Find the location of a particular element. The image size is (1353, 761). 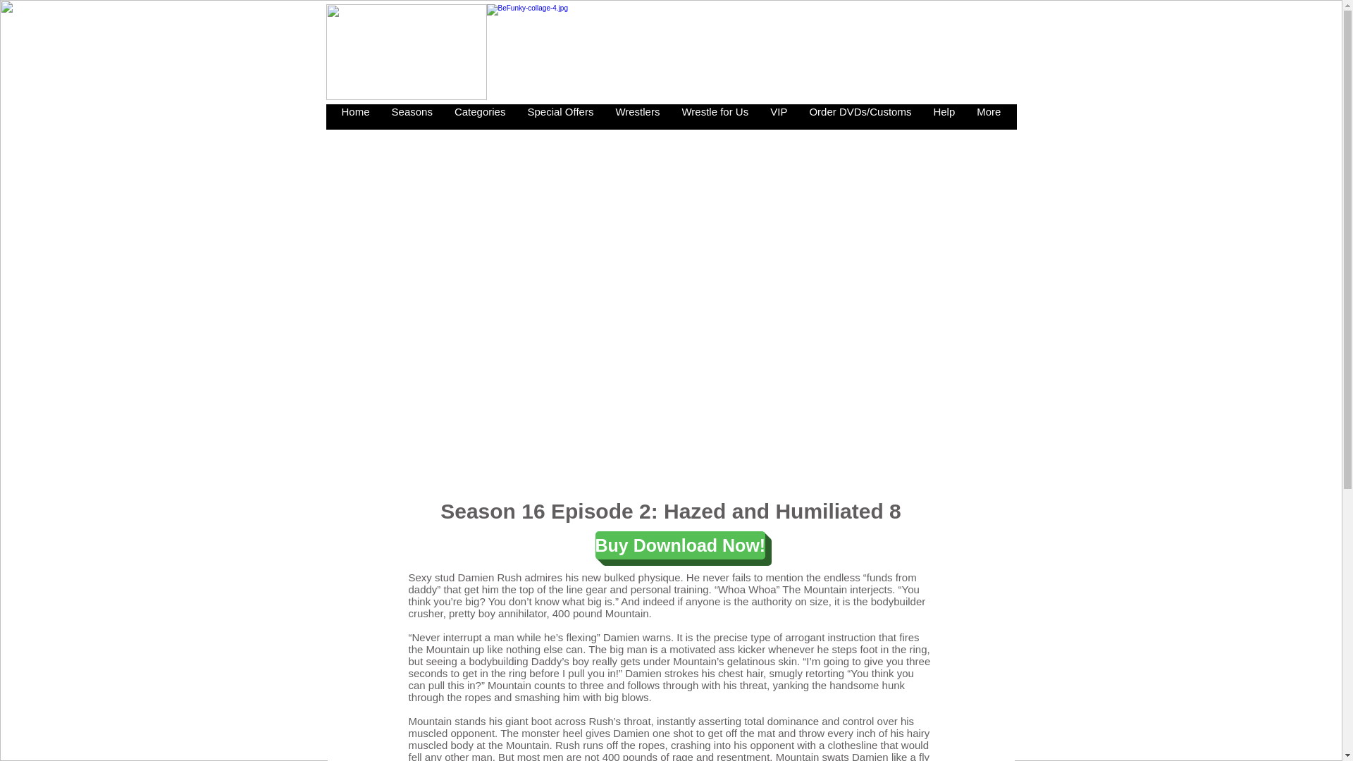

Seasons is located at coordinates (412, 116).